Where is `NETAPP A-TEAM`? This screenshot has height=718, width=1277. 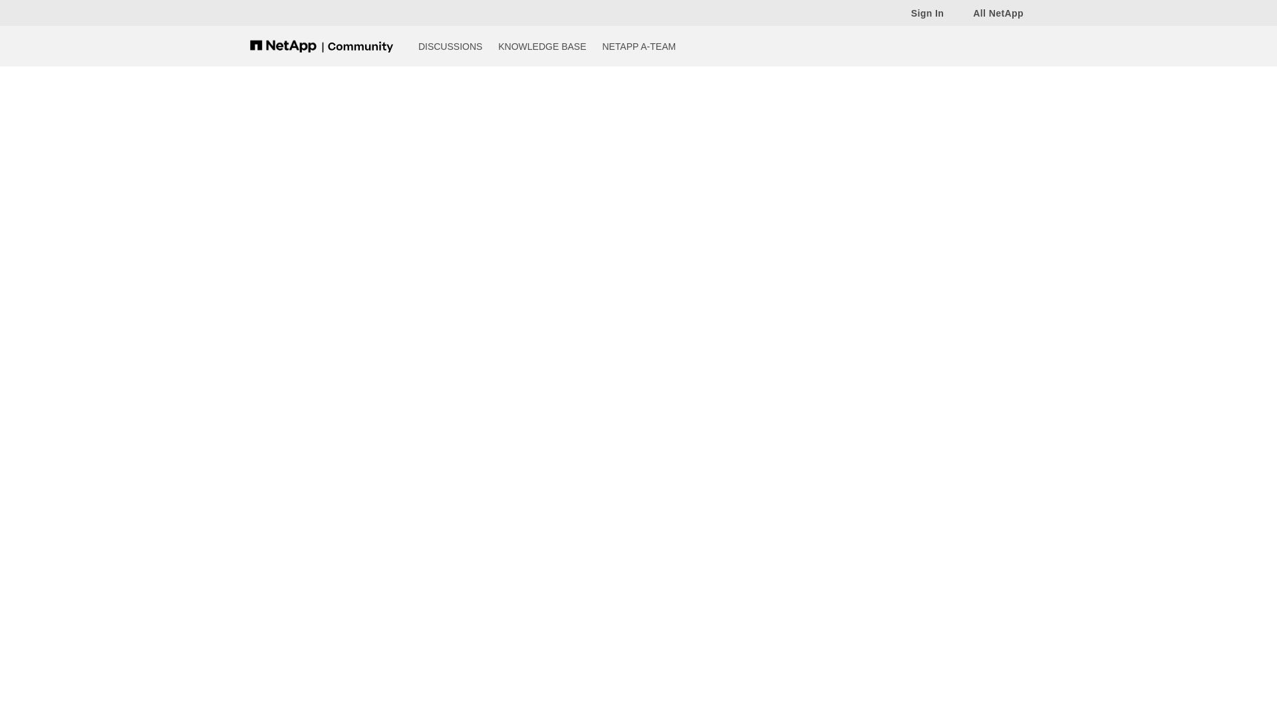
NETAPP A-TEAM is located at coordinates (638, 46).